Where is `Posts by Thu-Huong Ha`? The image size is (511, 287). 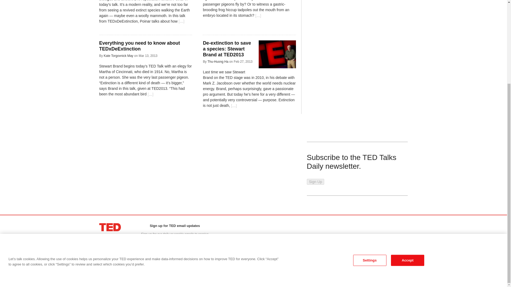 Posts by Thu-Huong Ha is located at coordinates (218, 61).